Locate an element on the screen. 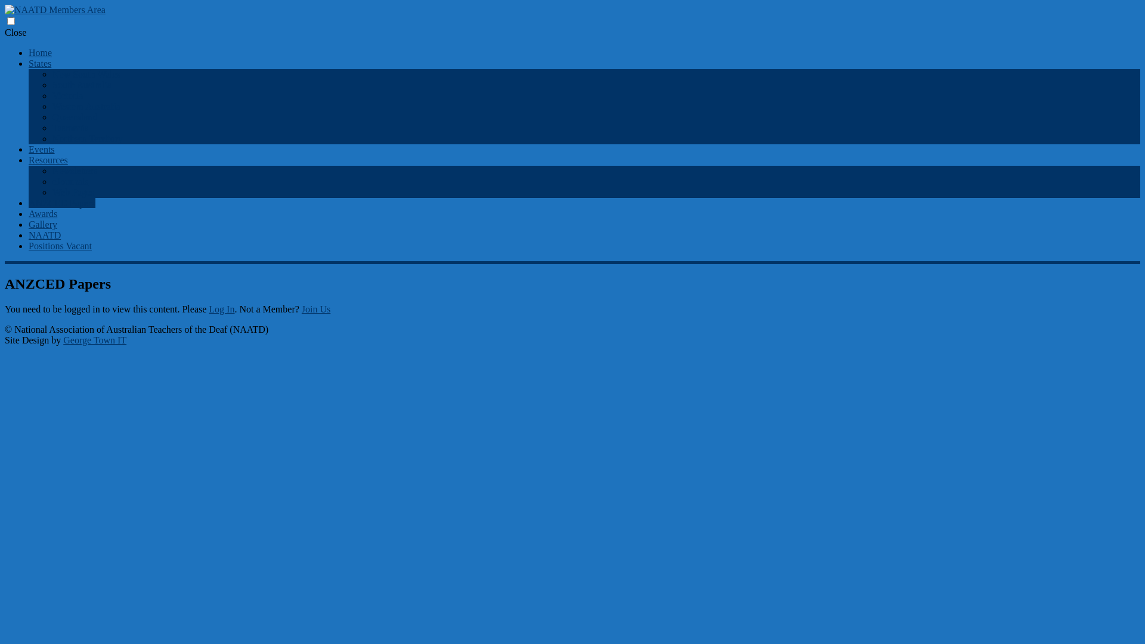  Events is located at coordinates (42, 149).